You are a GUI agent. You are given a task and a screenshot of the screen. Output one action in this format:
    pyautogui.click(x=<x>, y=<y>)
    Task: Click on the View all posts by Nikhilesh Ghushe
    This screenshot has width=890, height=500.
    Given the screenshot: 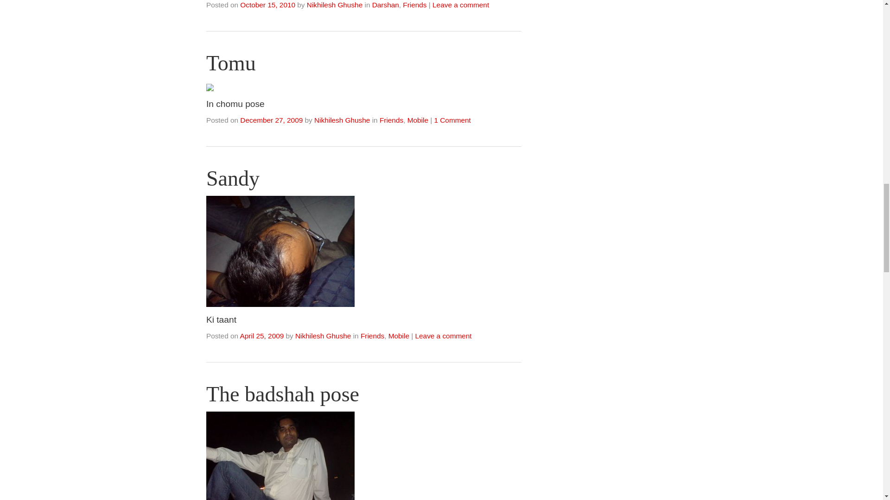 What is the action you would take?
    pyautogui.click(x=335, y=5)
    